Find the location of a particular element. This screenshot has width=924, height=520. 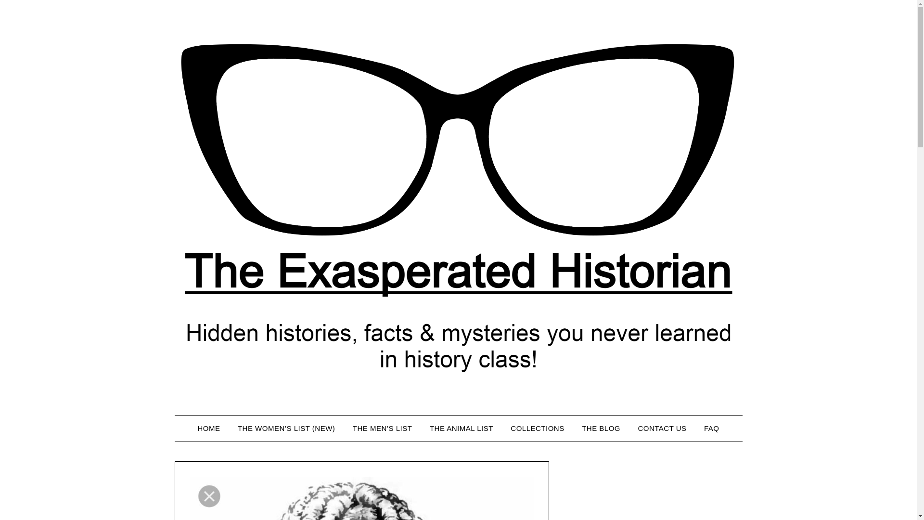

CONTACT US is located at coordinates (662, 428).